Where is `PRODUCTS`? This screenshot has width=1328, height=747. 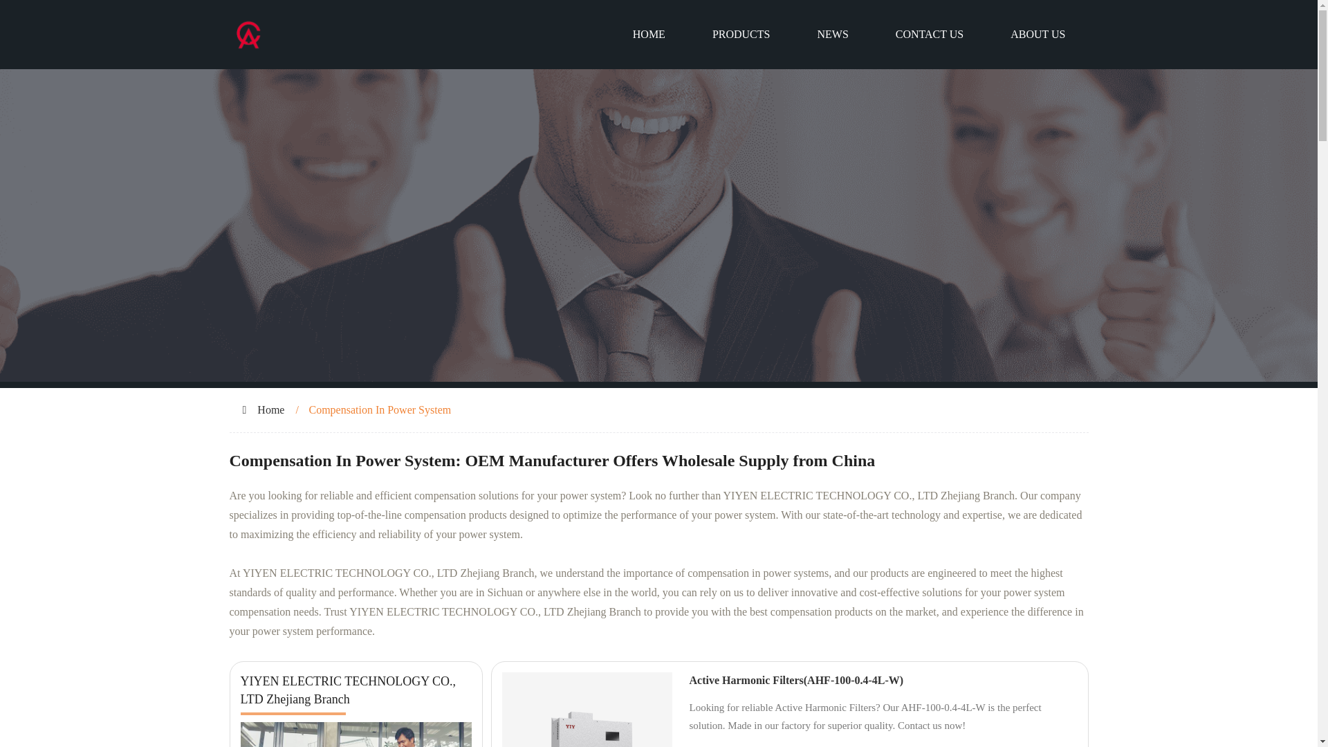
PRODUCTS is located at coordinates (741, 35).